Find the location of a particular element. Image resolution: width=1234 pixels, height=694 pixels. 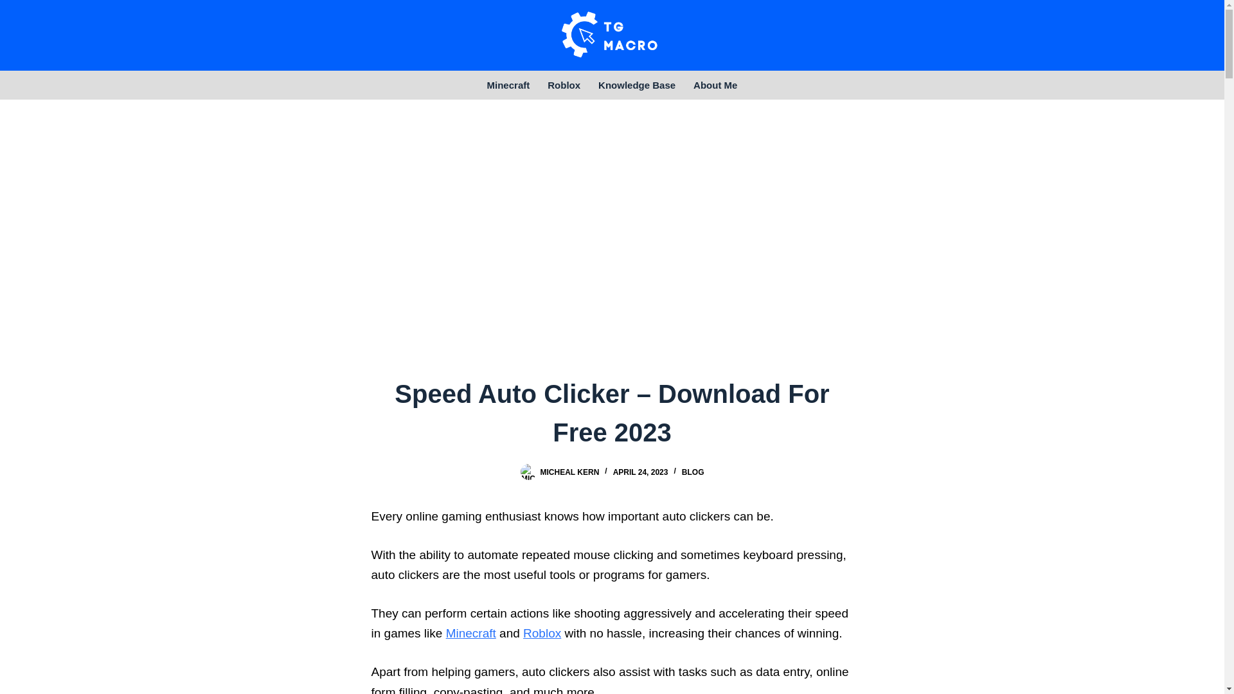

Roblox is located at coordinates (564, 85).